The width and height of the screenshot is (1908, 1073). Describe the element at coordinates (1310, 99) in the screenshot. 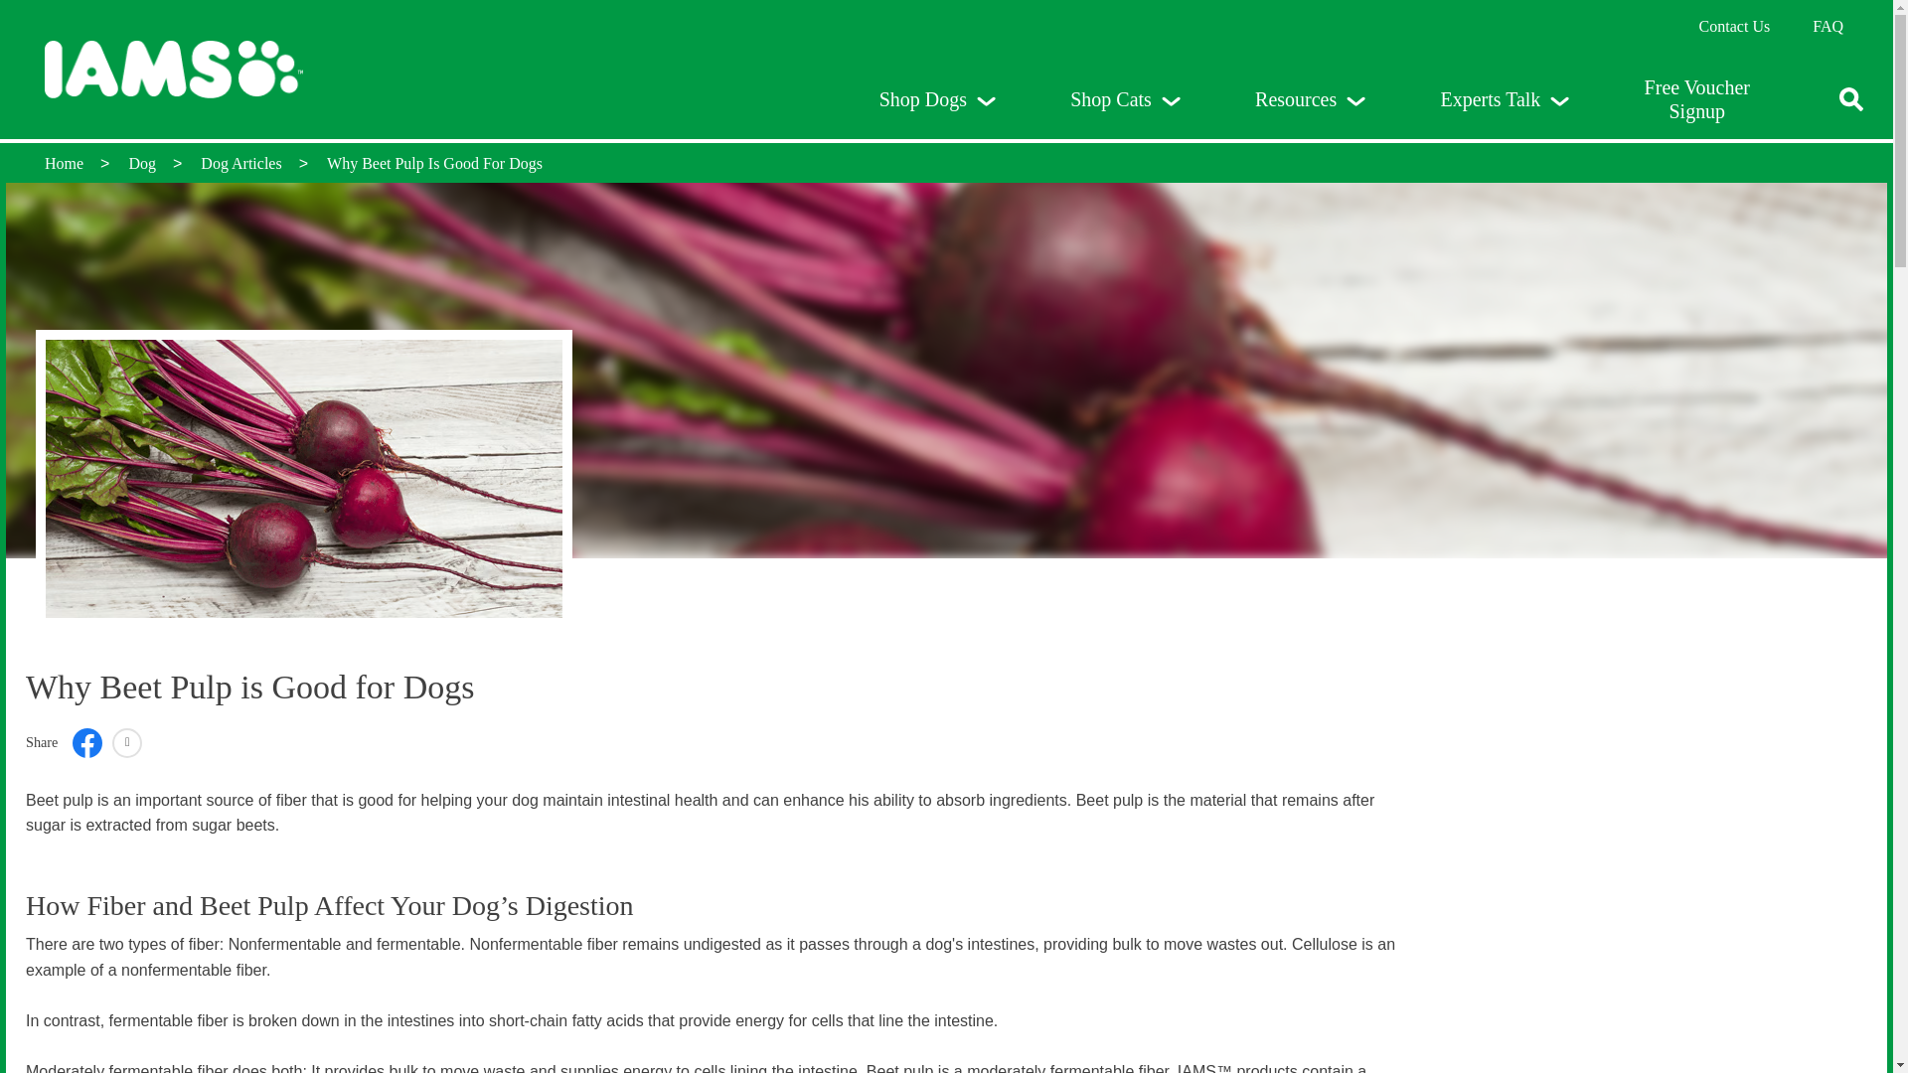

I see `Resources` at that location.